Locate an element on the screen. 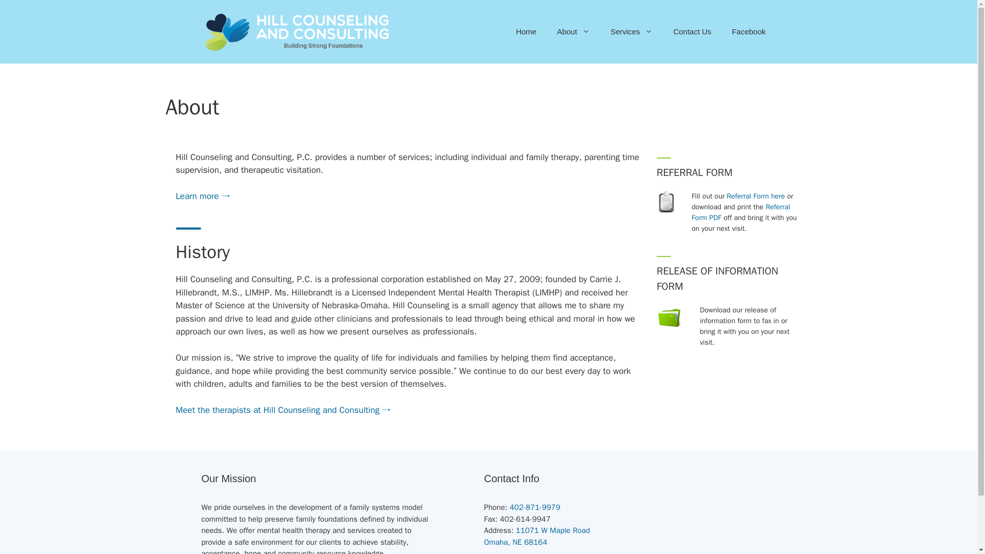 Image resolution: width=985 pixels, height=554 pixels. Referral Form here is located at coordinates (756, 196).